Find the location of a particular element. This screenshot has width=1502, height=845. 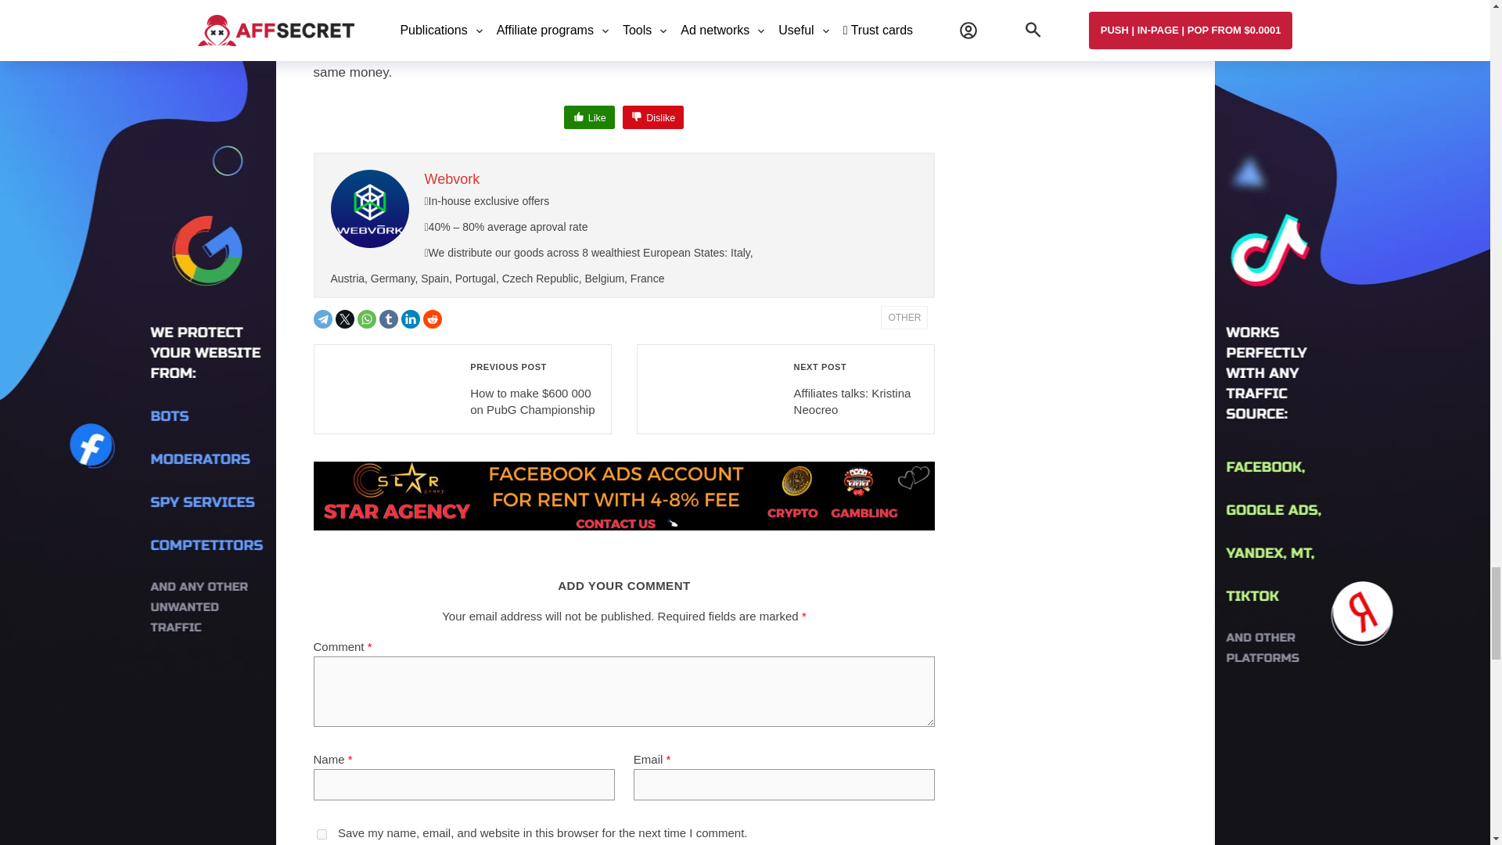

Tumblr is located at coordinates (388, 319).